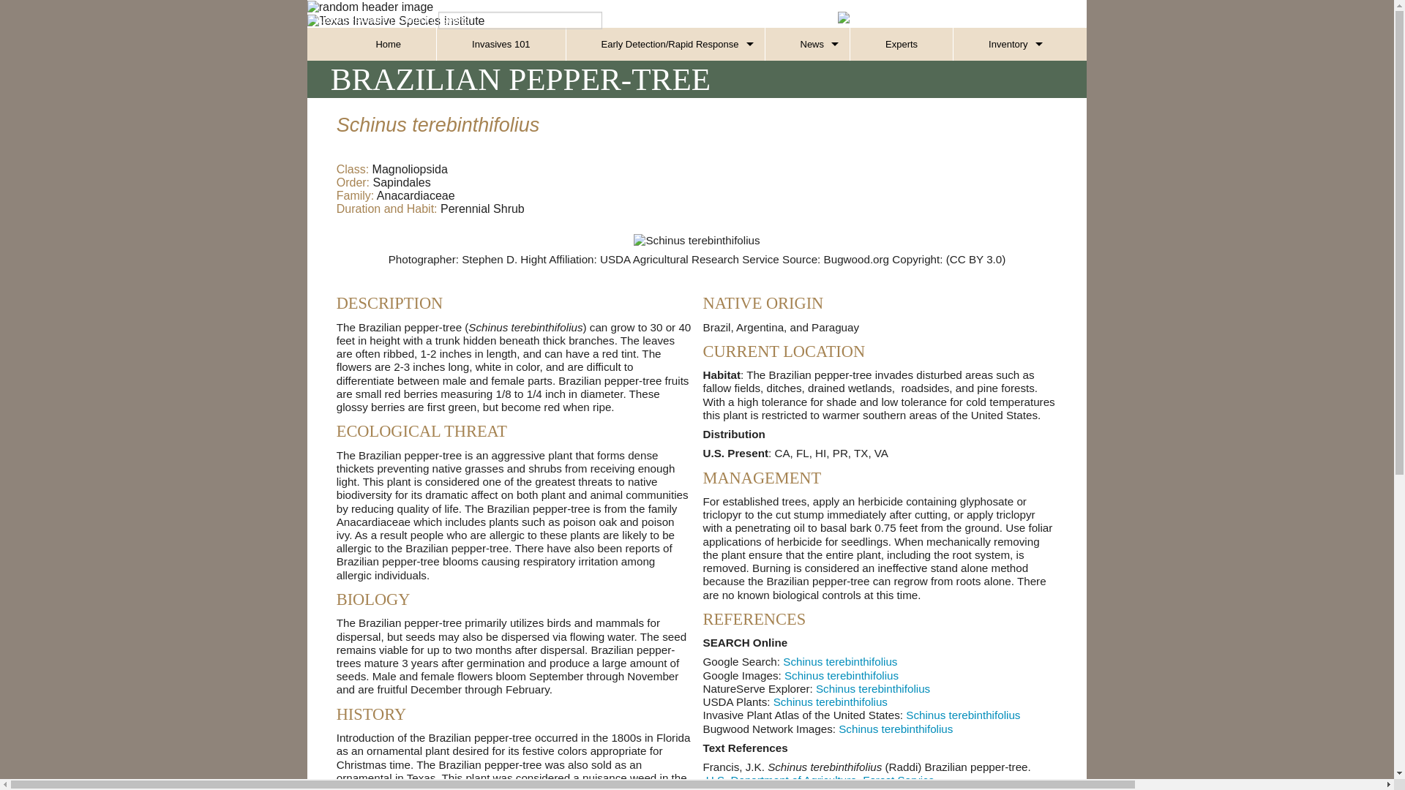  I want to click on Invasives 101, so click(501, 44).